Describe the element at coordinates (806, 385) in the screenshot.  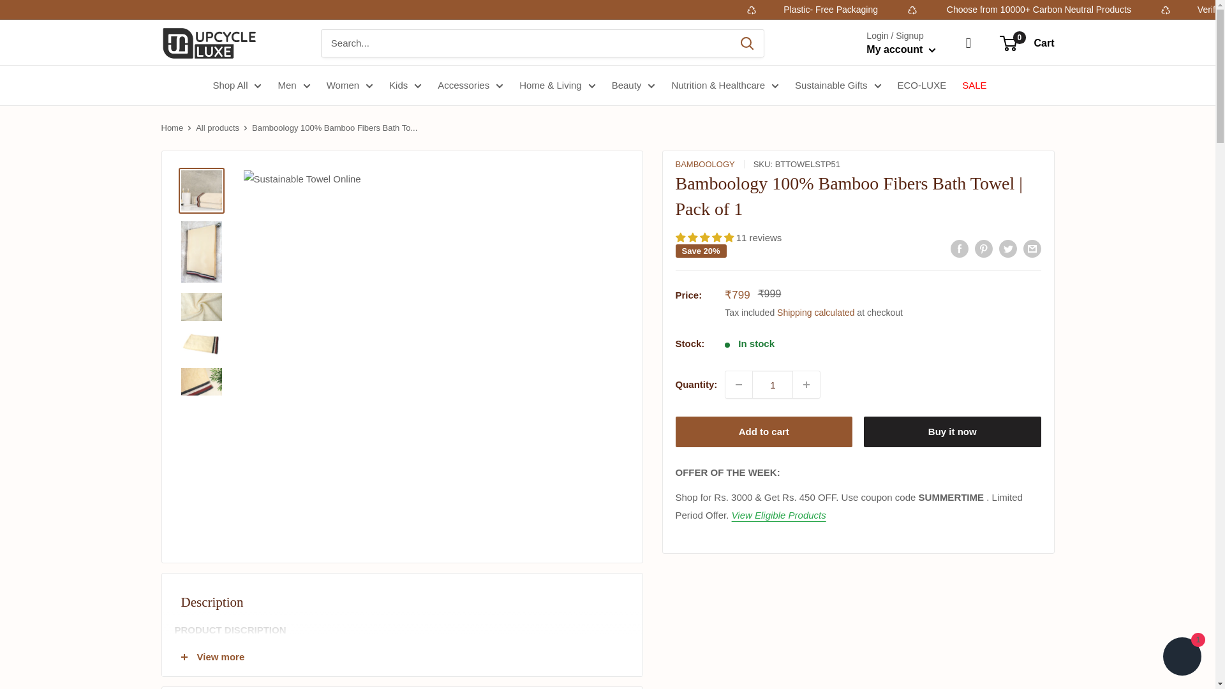
I see `Increase quantity by 1` at that location.